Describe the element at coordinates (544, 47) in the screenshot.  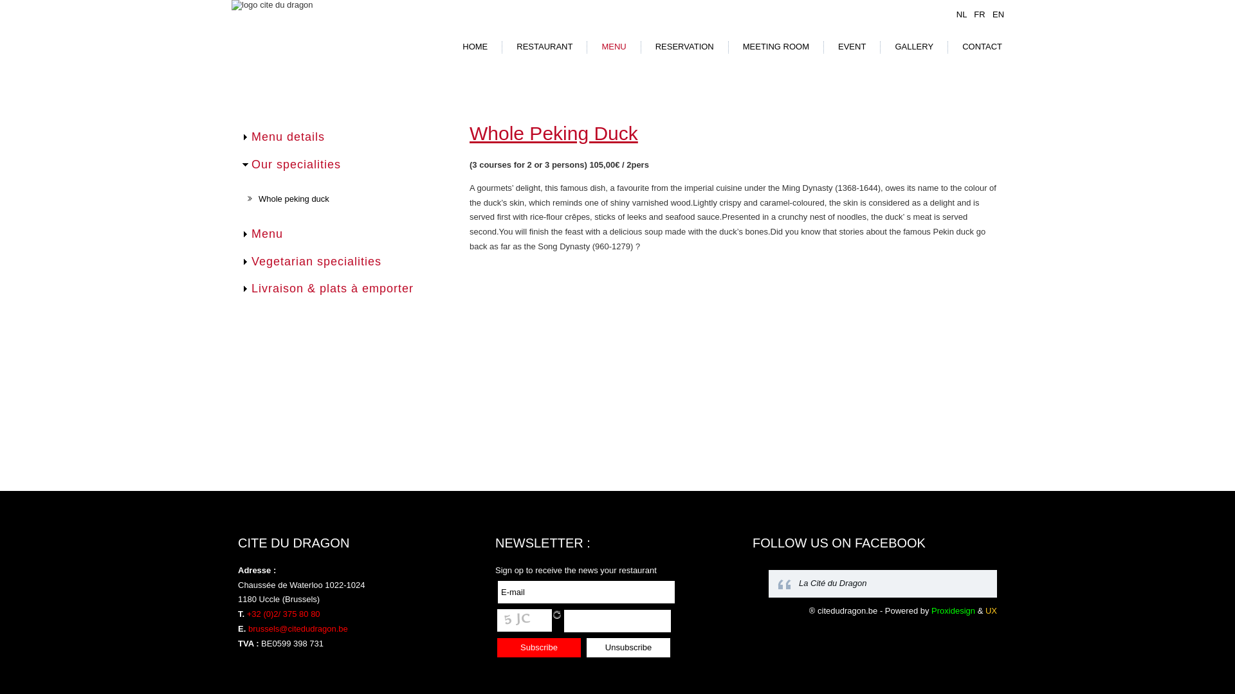
I see `RESTAURANT` at that location.